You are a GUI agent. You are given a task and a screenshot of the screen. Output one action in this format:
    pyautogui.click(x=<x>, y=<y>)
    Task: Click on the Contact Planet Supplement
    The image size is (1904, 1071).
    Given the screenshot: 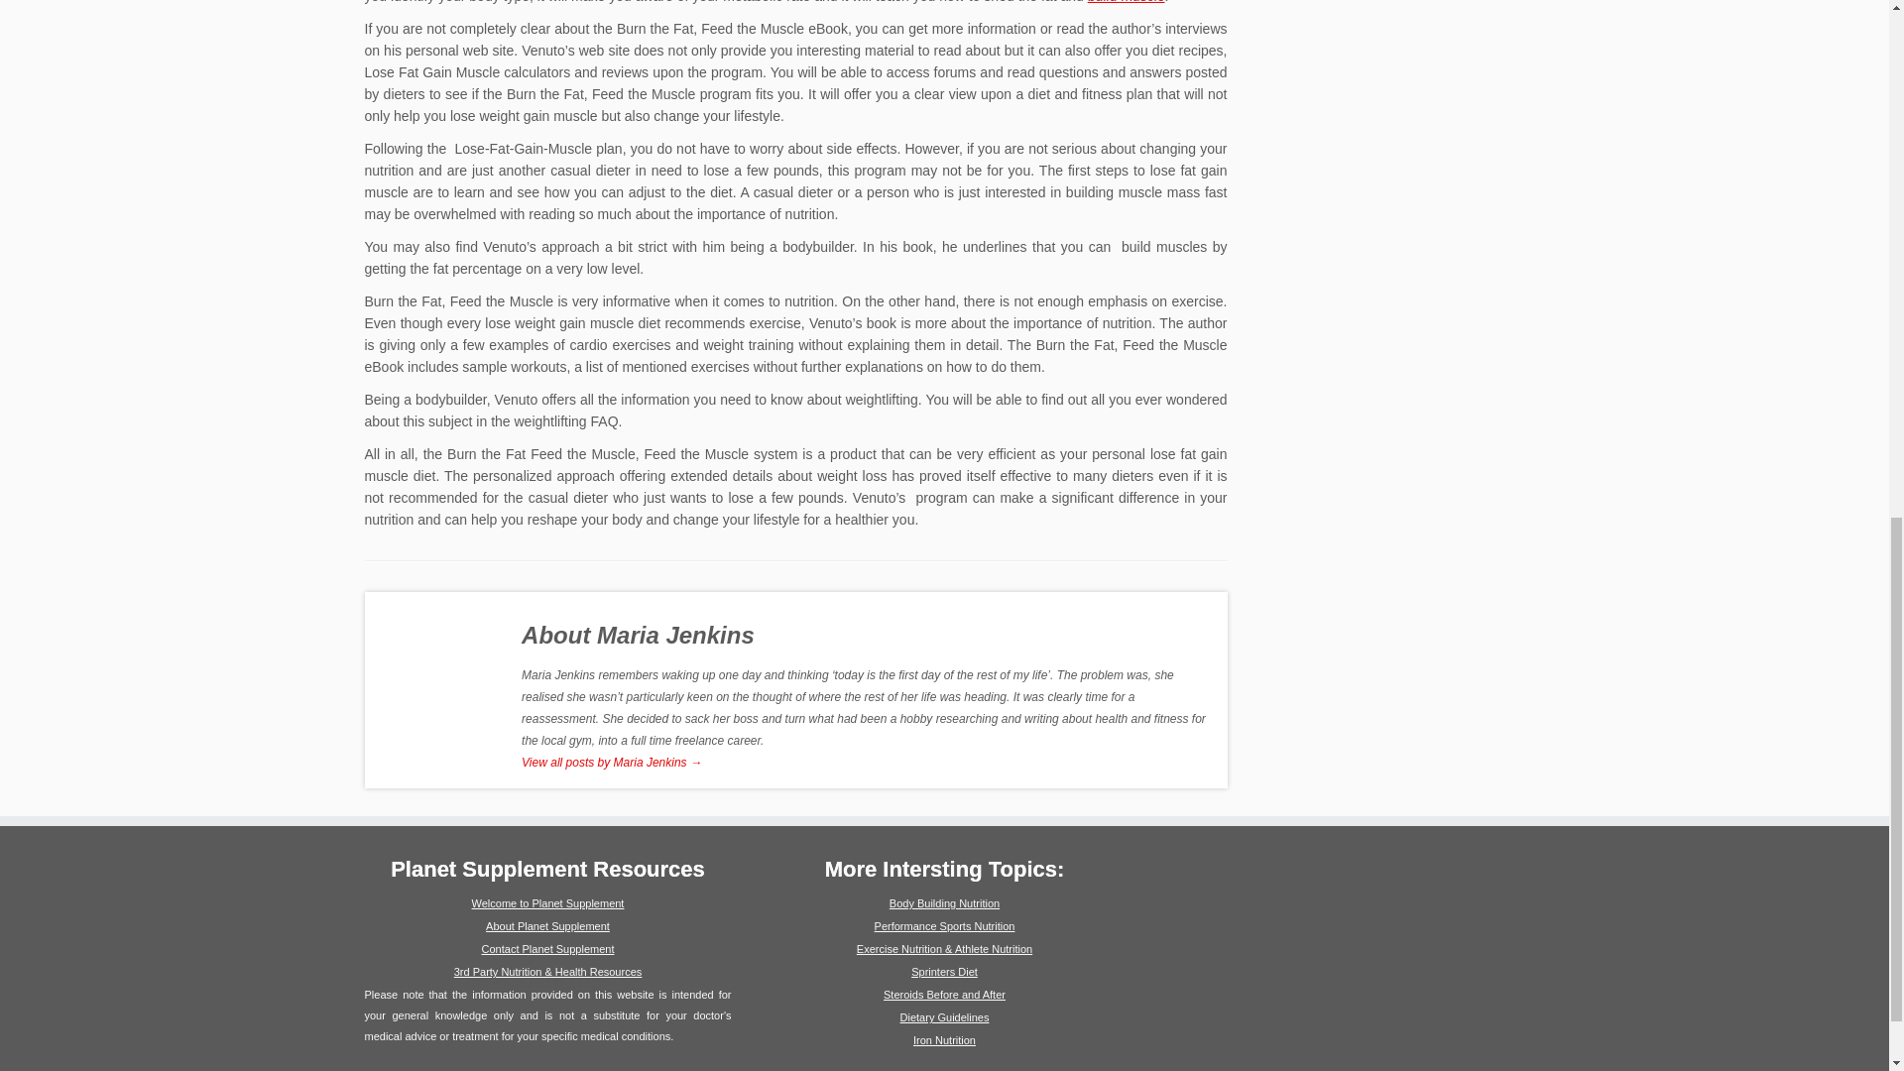 What is the action you would take?
    pyautogui.click(x=547, y=949)
    